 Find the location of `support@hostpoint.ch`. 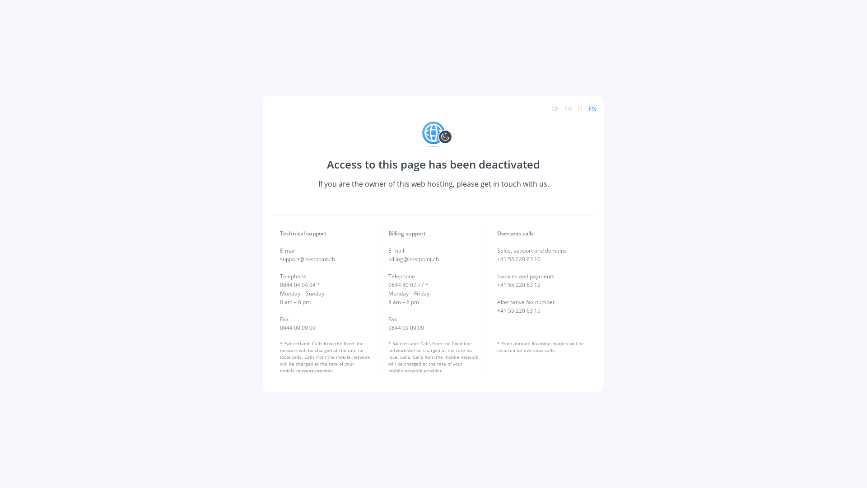

support@hostpoint.ch is located at coordinates (308, 259).